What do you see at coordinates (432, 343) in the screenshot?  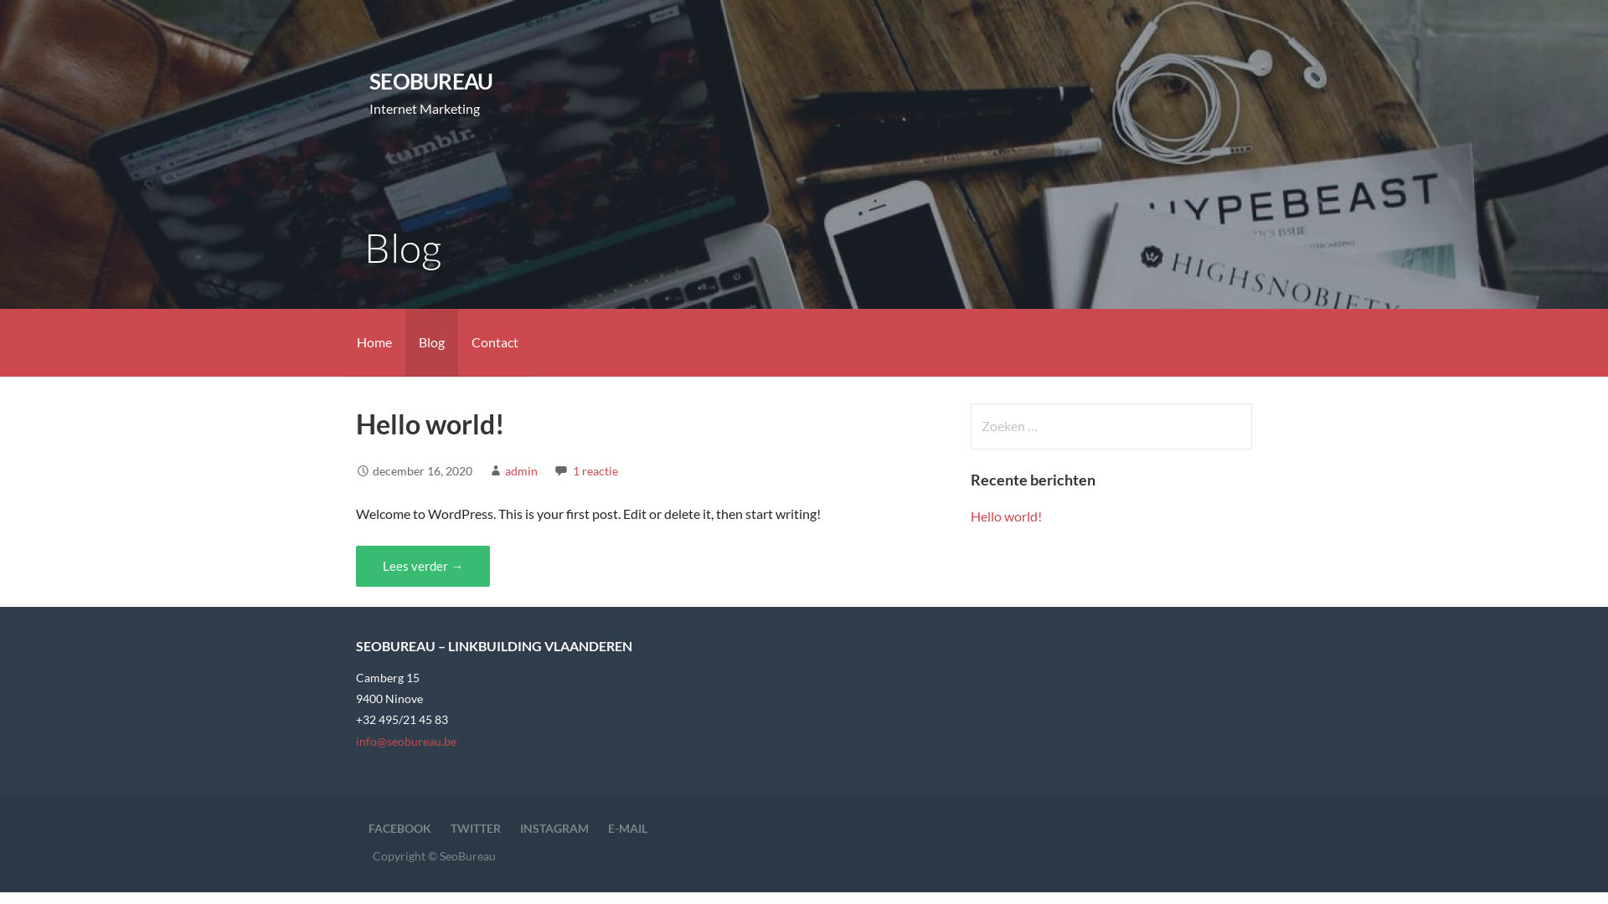 I see `Blog` at bounding box center [432, 343].